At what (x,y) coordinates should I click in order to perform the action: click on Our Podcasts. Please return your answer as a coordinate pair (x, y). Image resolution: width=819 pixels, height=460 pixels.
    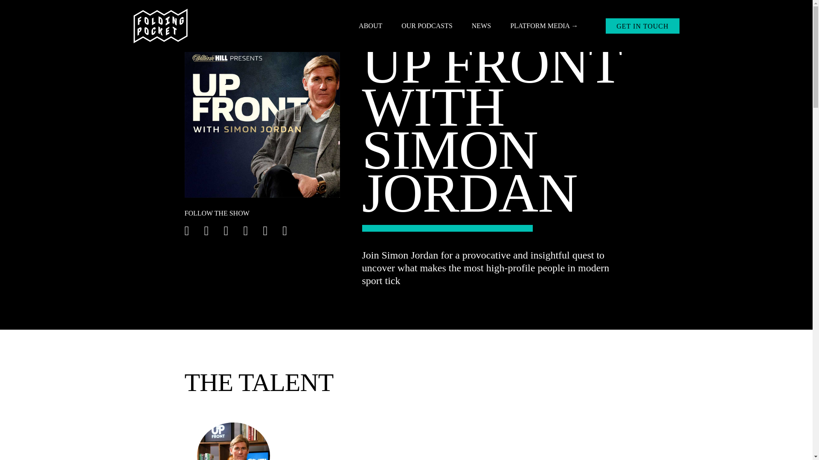
    Looking at the image, I should click on (427, 26).